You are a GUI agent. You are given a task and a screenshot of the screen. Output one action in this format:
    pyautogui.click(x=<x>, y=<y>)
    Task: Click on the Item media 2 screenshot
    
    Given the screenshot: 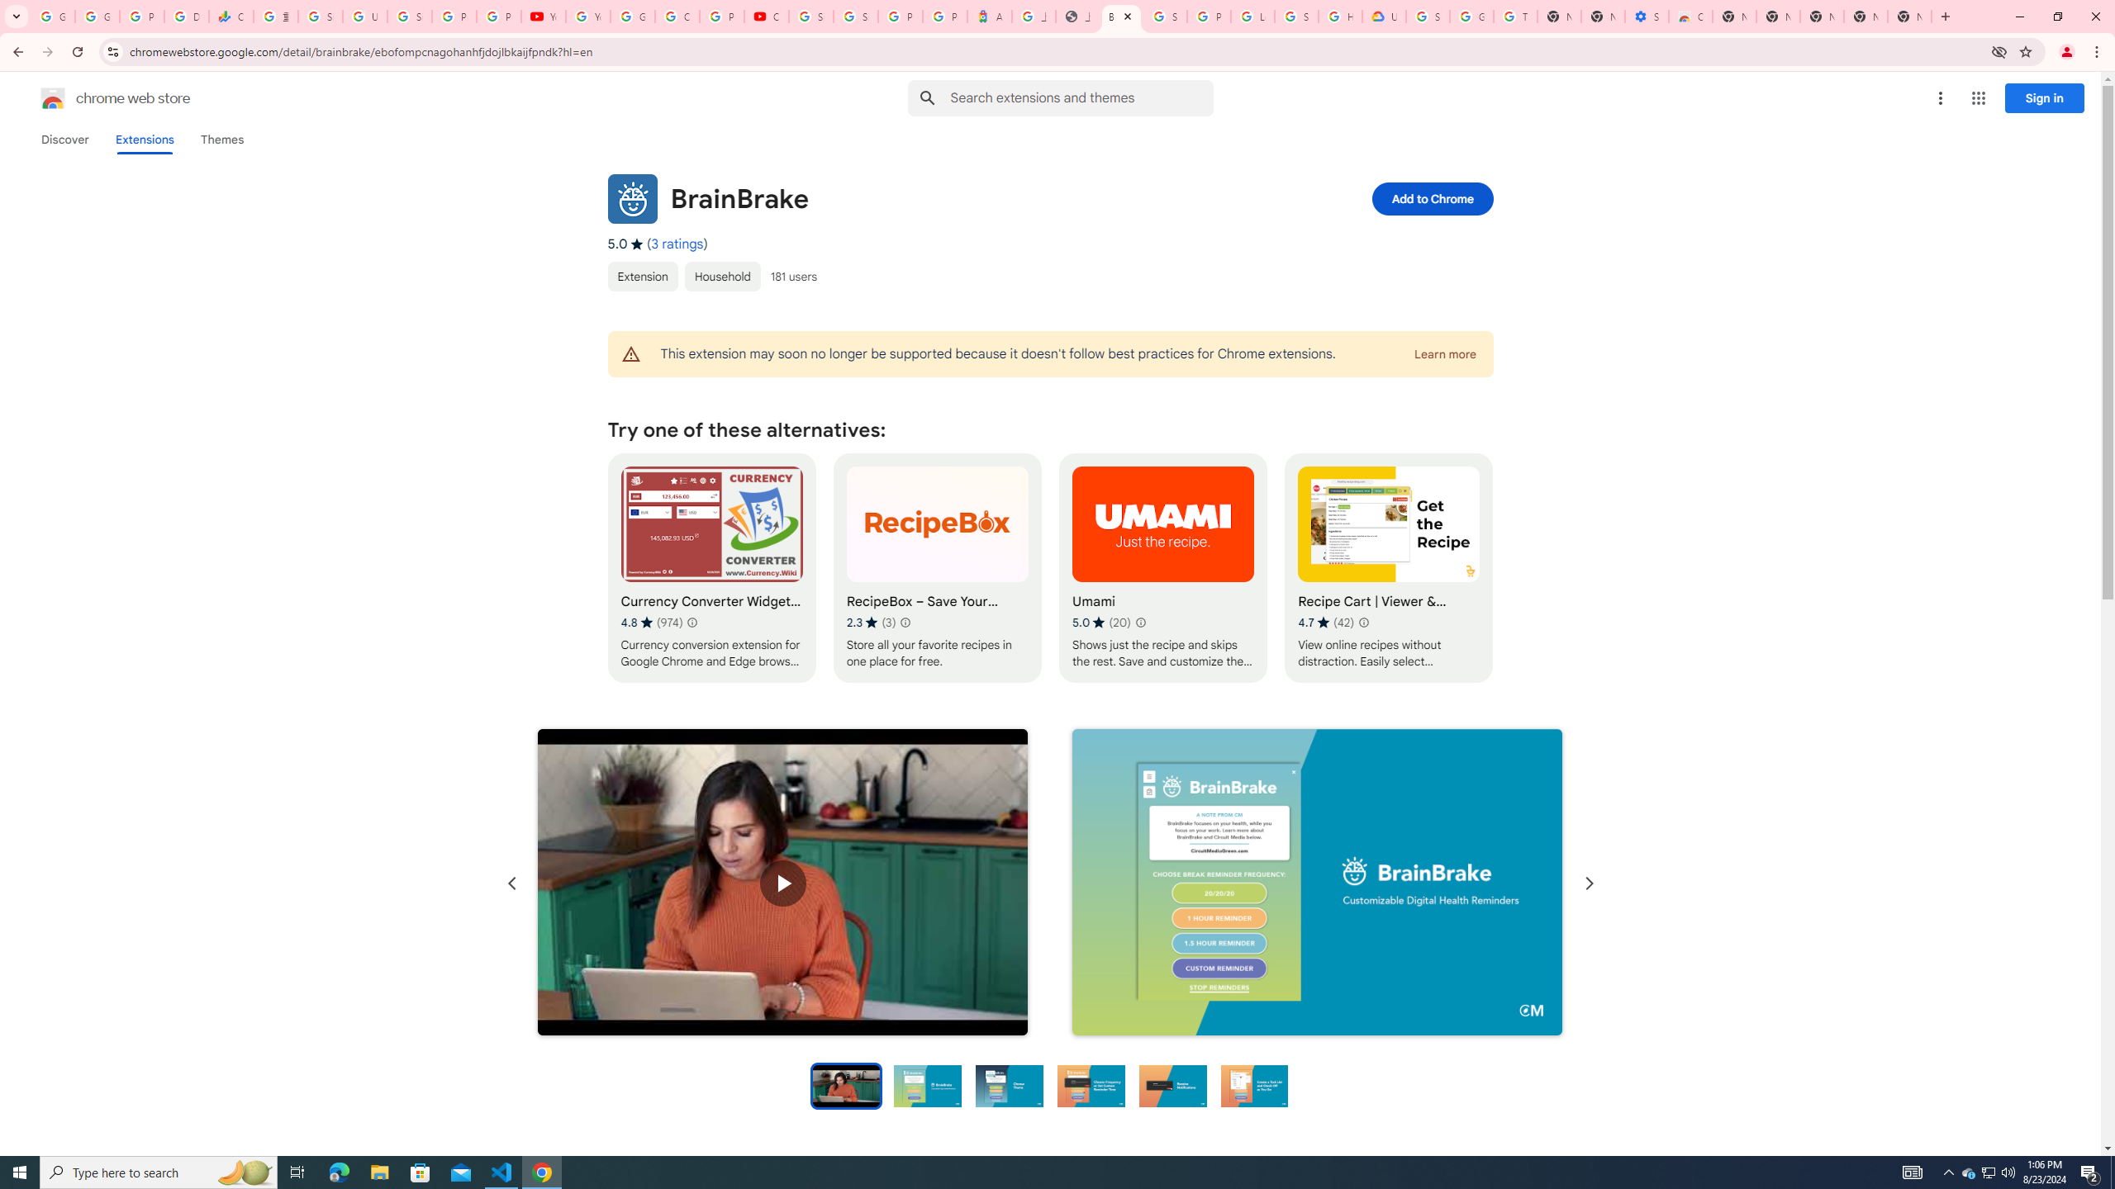 What is the action you would take?
    pyautogui.click(x=1317, y=883)
    